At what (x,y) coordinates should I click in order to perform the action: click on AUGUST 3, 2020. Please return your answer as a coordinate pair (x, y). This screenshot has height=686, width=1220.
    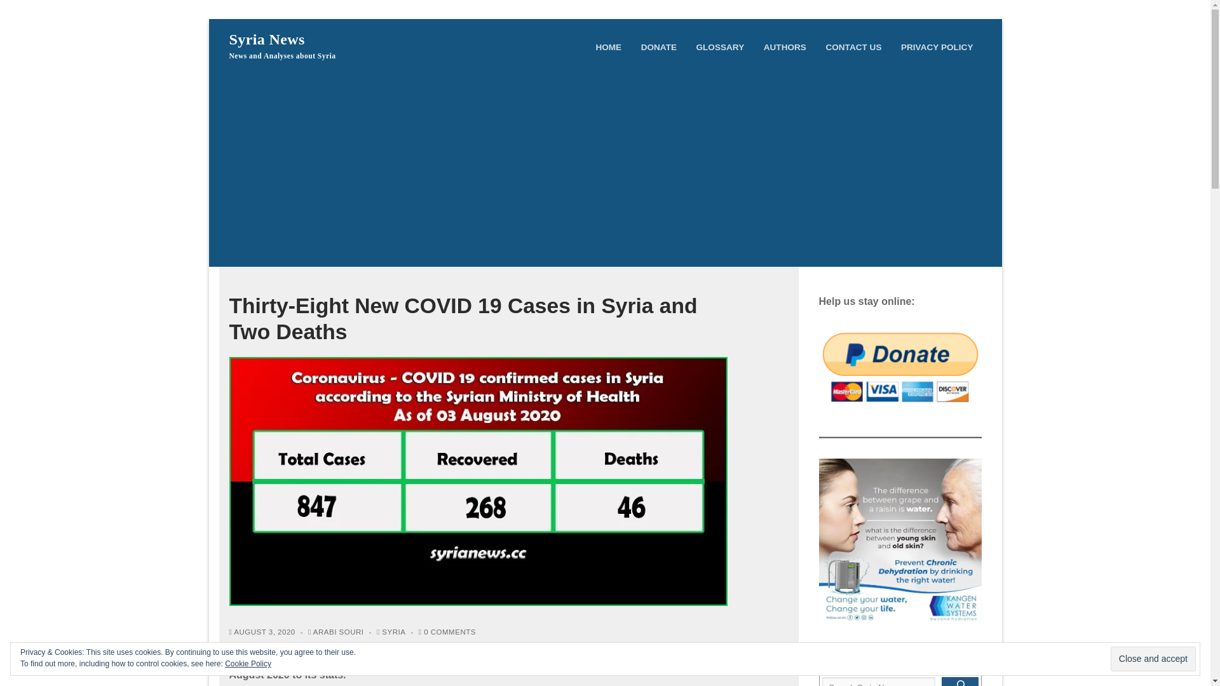
    Looking at the image, I should click on (262, 632).